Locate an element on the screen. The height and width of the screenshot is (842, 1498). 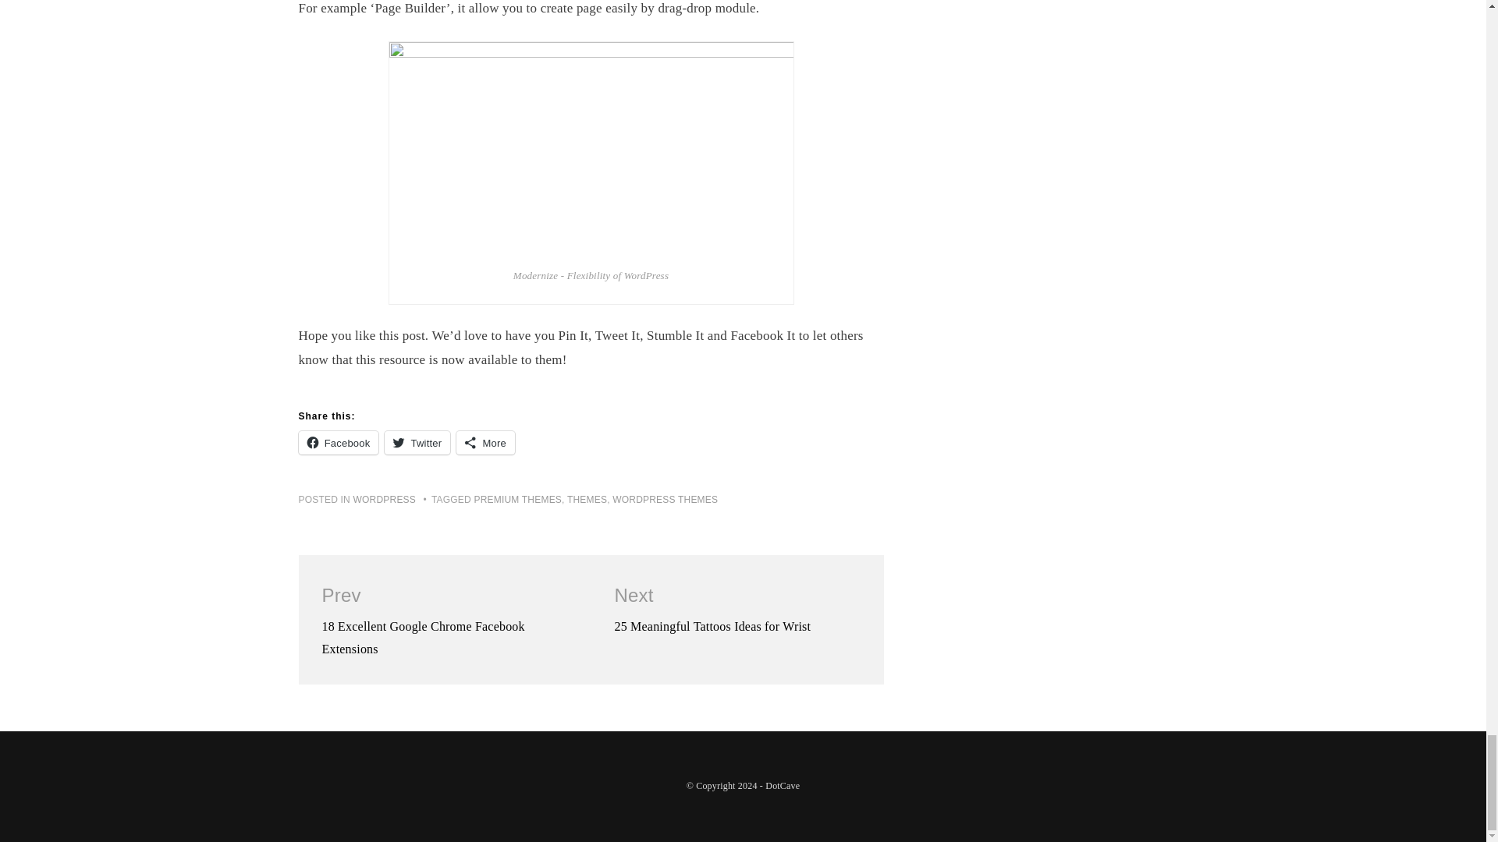
More is located at coordinates (485, 443).